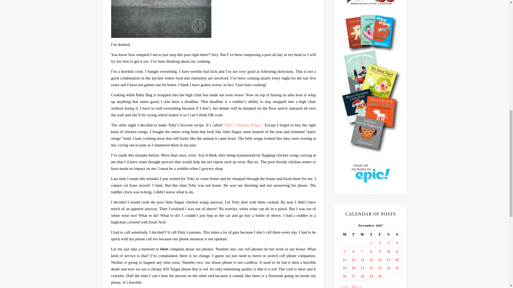  I want to click on Monday, so click(345, 235).